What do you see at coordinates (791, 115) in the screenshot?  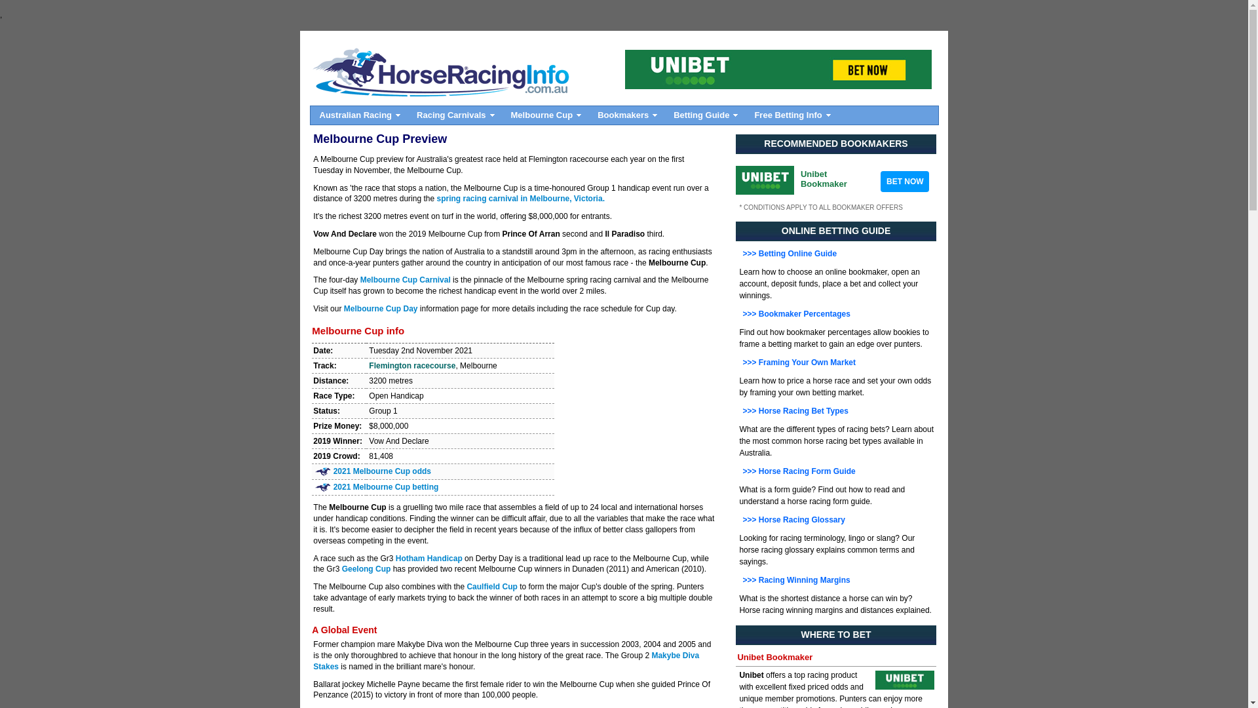 I see `Free Betting Info` at bounding box center [791, 115].